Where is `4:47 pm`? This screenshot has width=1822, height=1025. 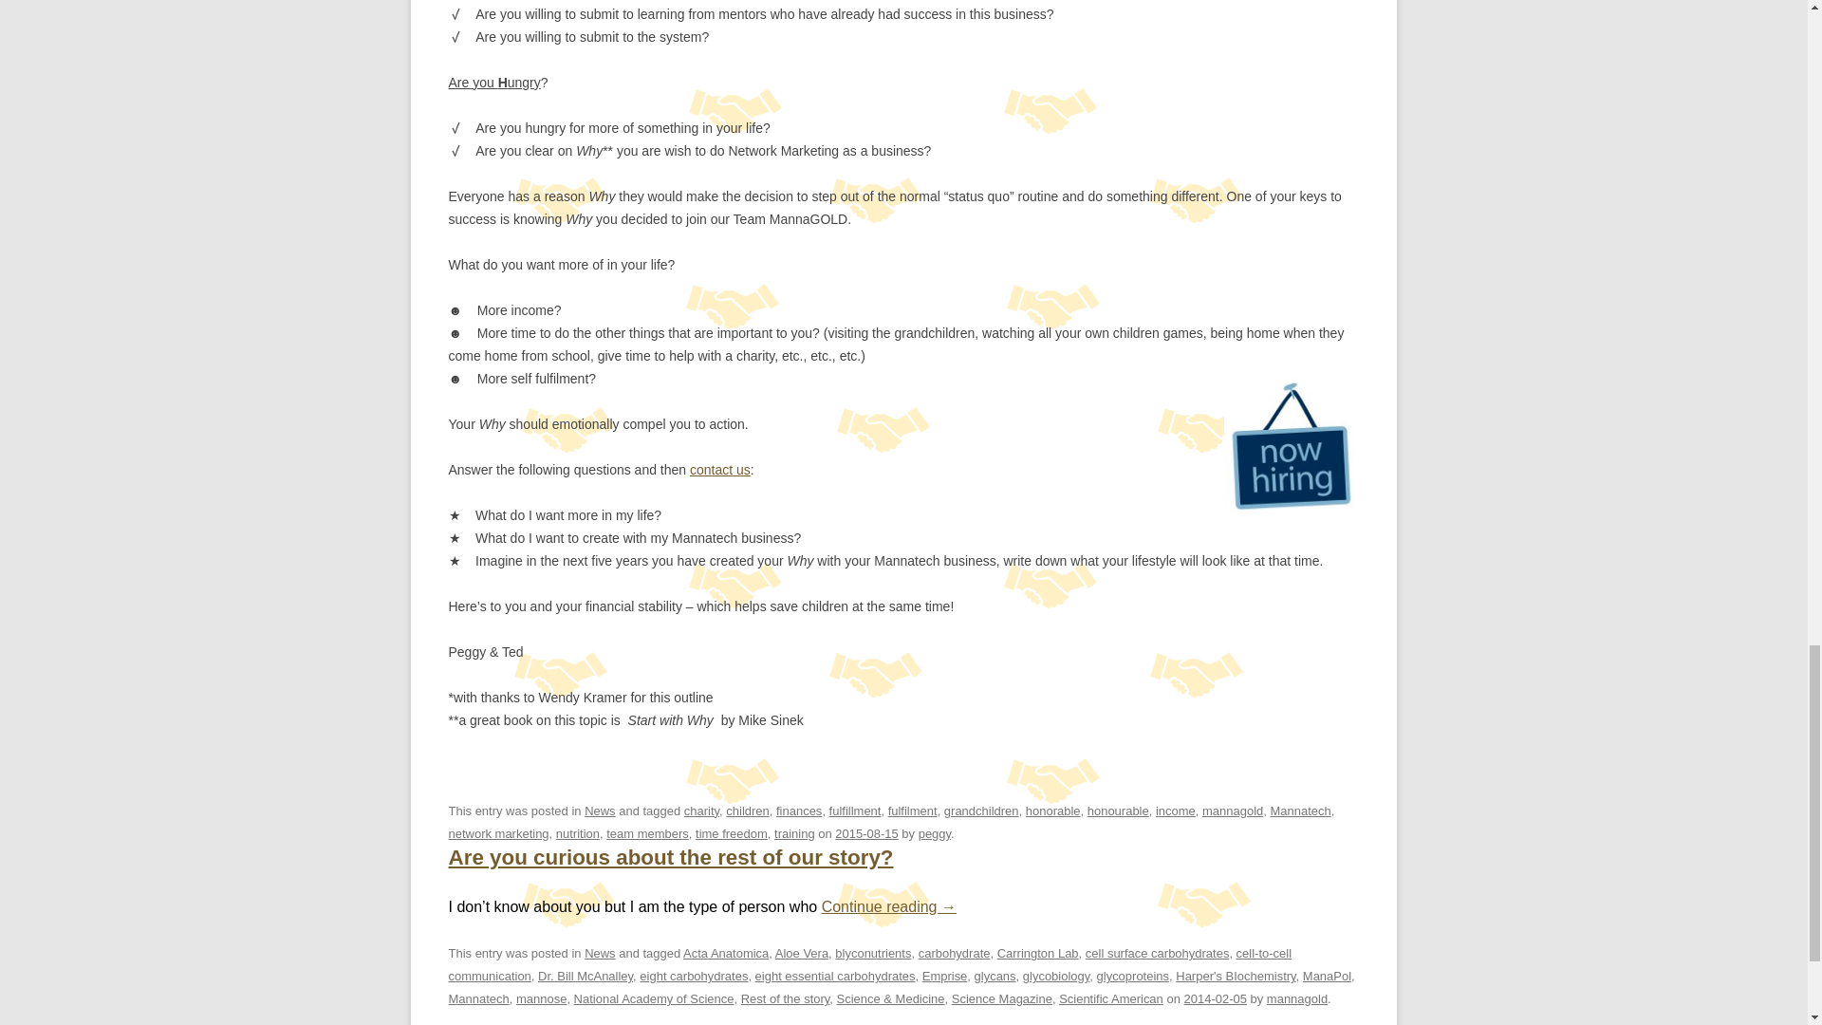 4:47 pm is located at coordinates (1215, 998).